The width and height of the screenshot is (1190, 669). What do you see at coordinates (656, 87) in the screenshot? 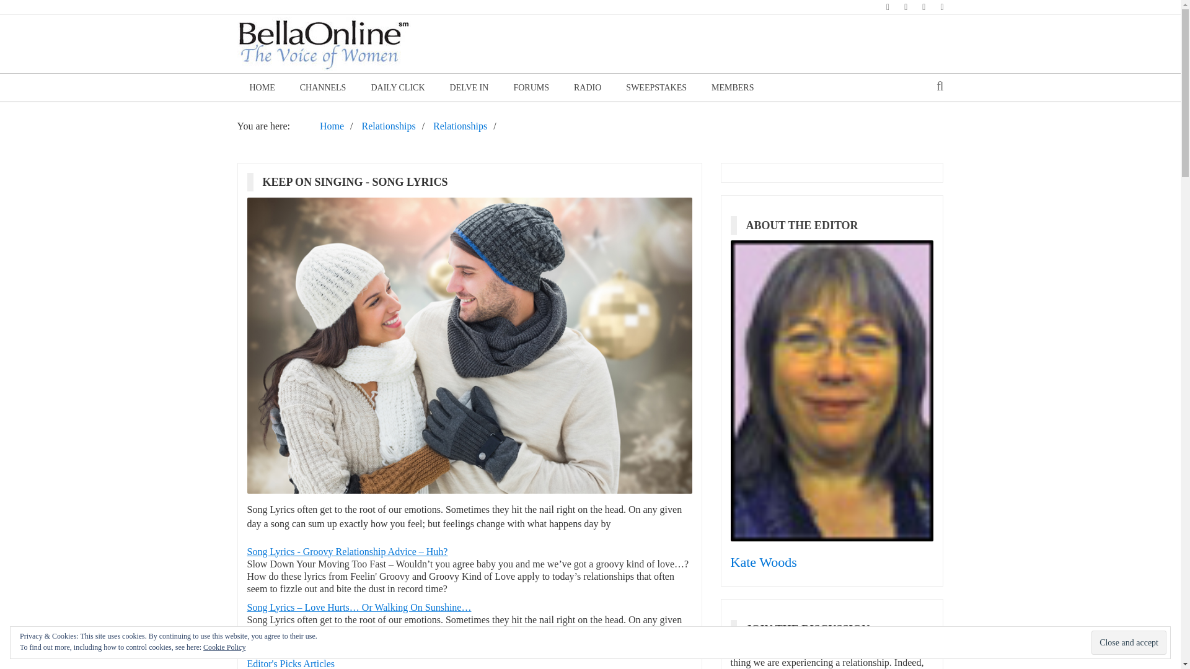
I see `SWEEPSTAKES` at bounding box center [656, 87].